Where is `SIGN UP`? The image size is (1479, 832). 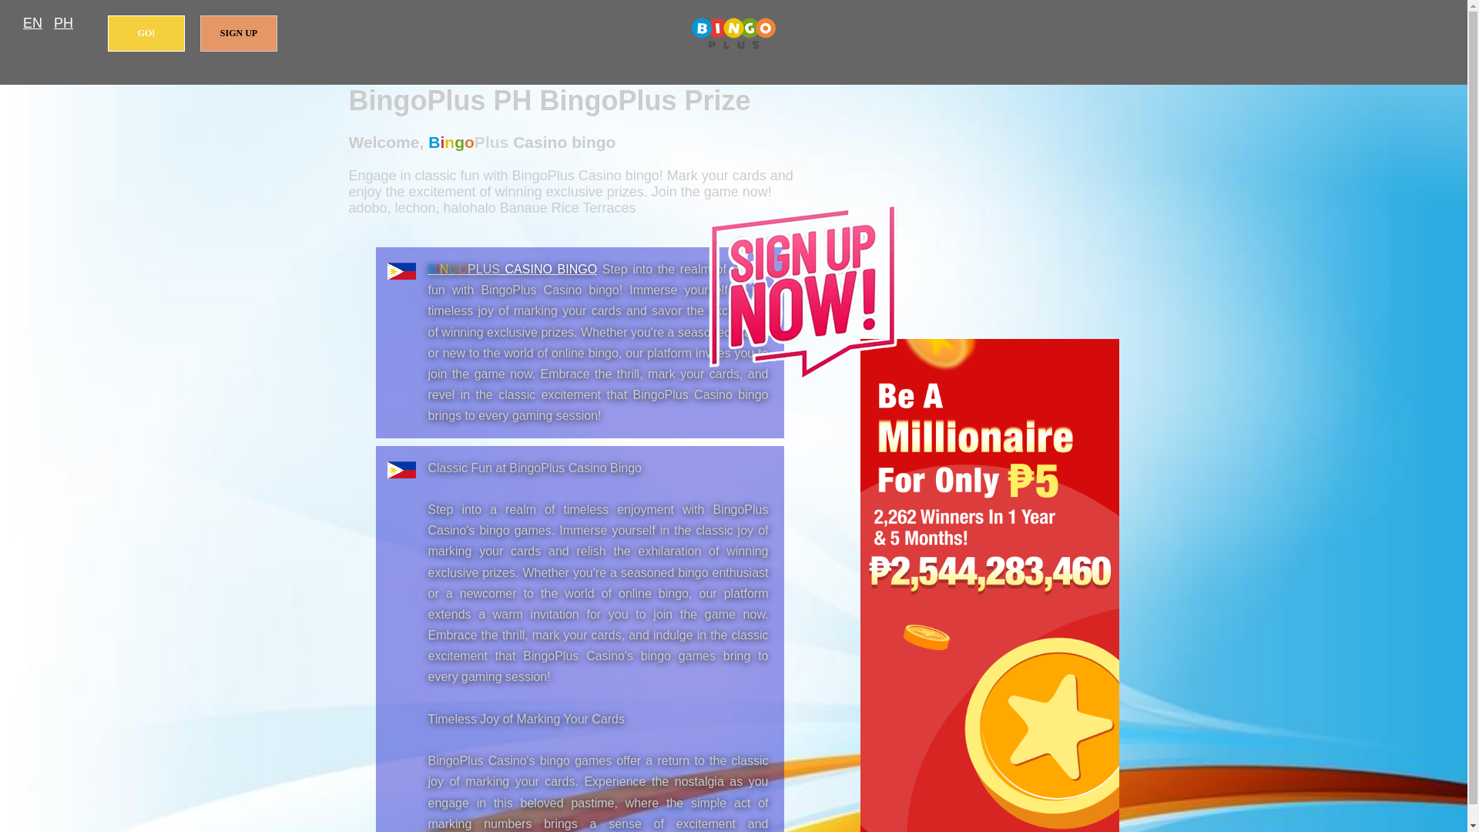
SIGN UP is located at coordinates (239, 33).